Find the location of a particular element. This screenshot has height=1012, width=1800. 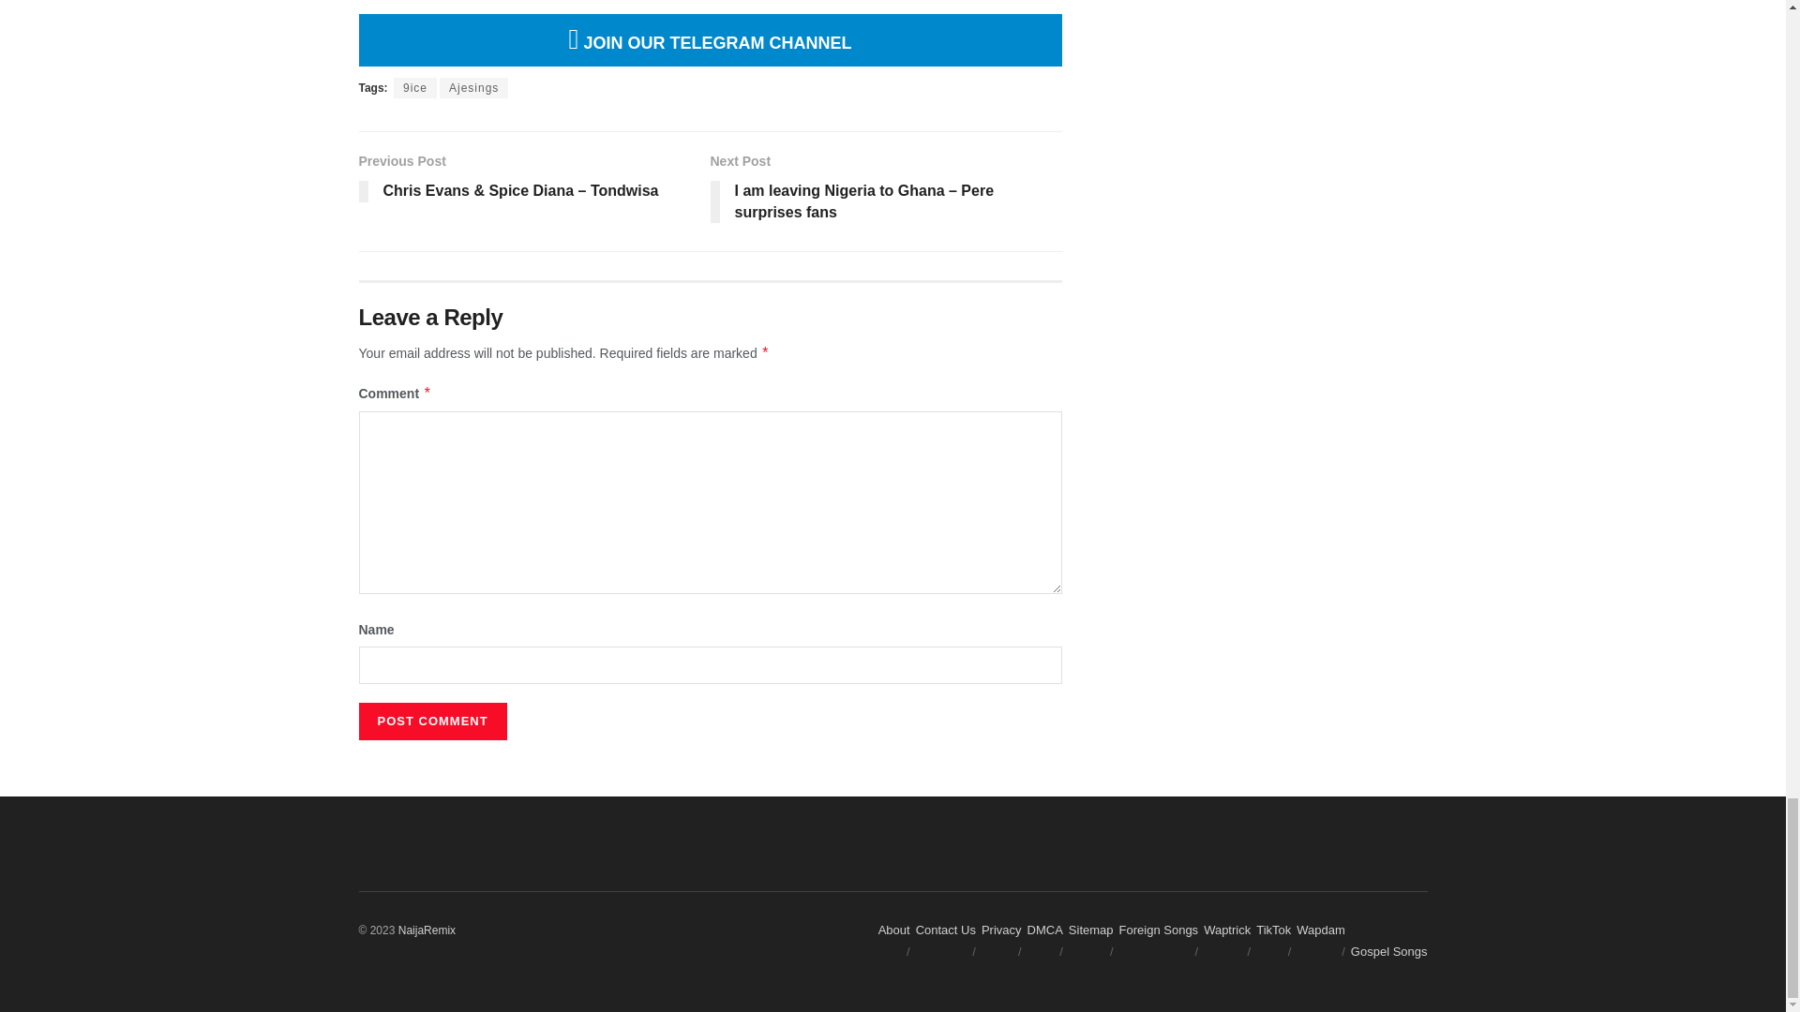

Post Comment is located at coordinates (431, 721).